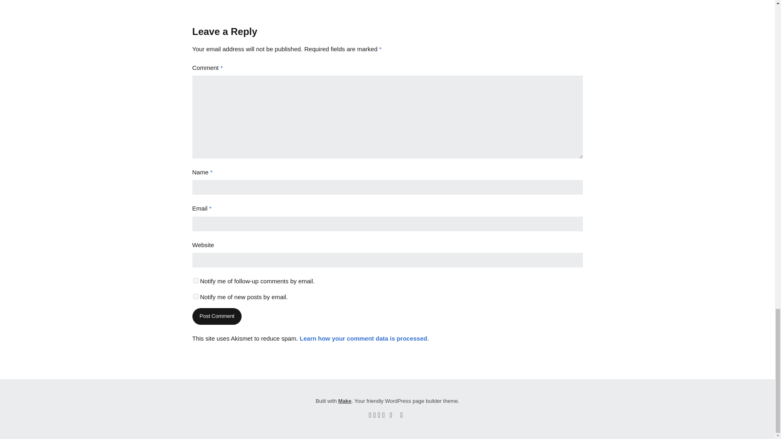 This screenshot has height=439, width=781. Describe the element at coordinates (195, 280) in the screenshot. I see `subscribe` at that location.